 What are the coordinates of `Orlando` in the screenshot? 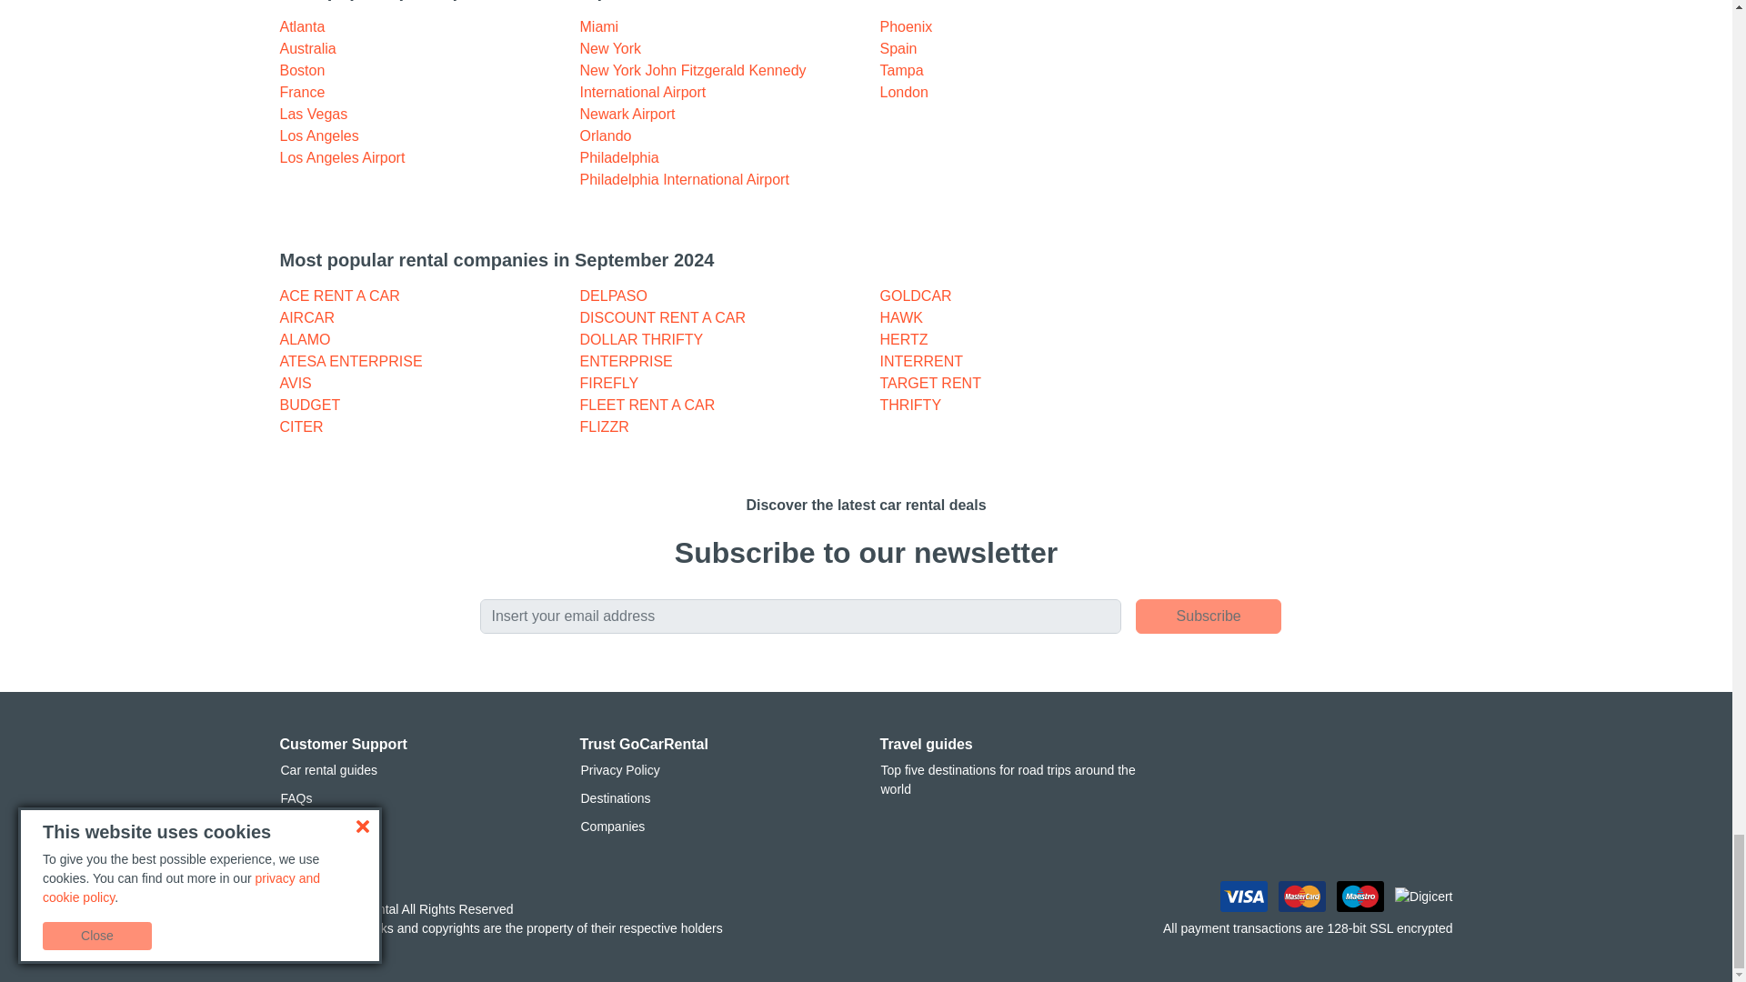 It's located at (606, 135).